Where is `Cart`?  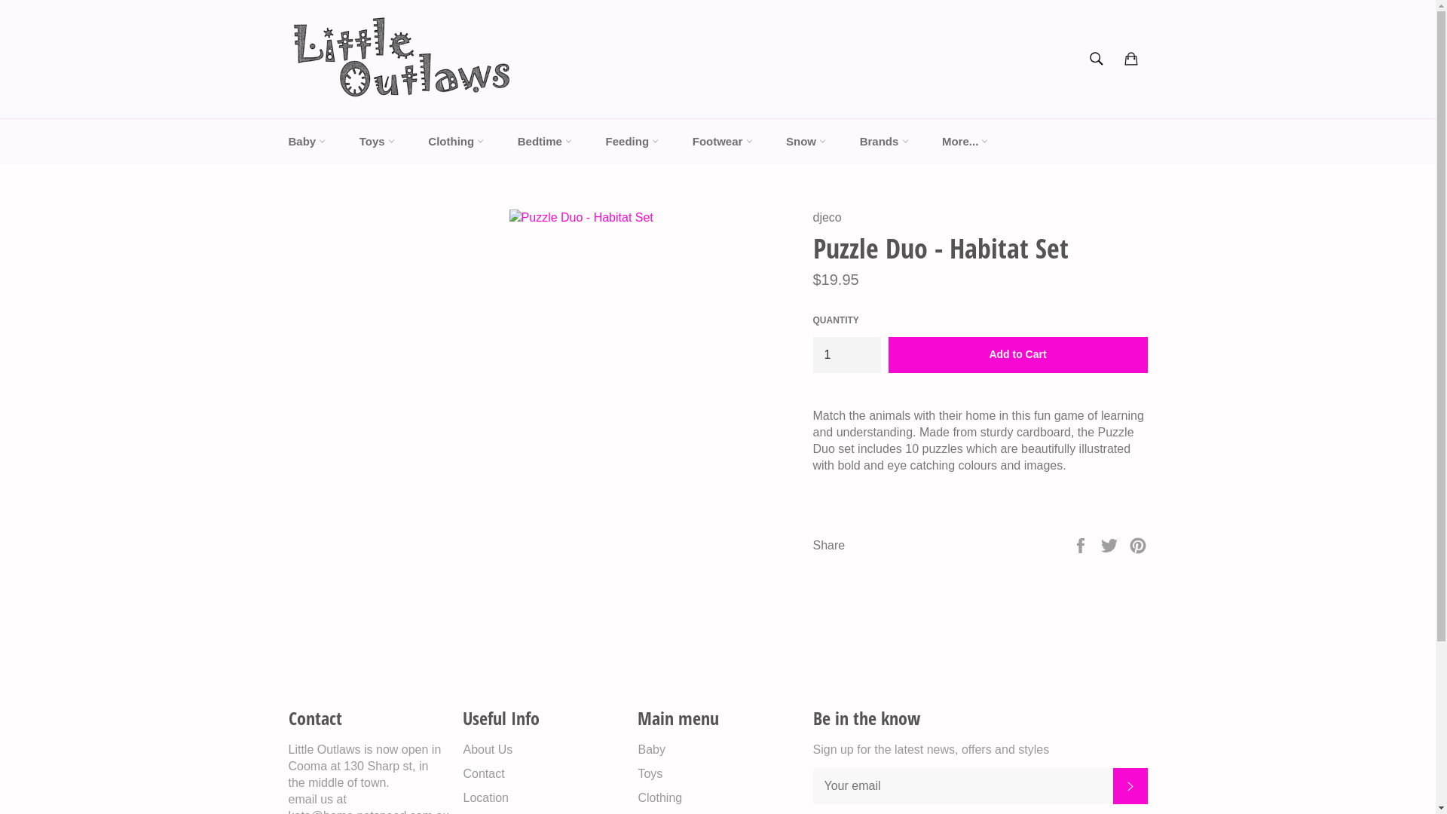 Cart is located at coordinates (1131, 59).